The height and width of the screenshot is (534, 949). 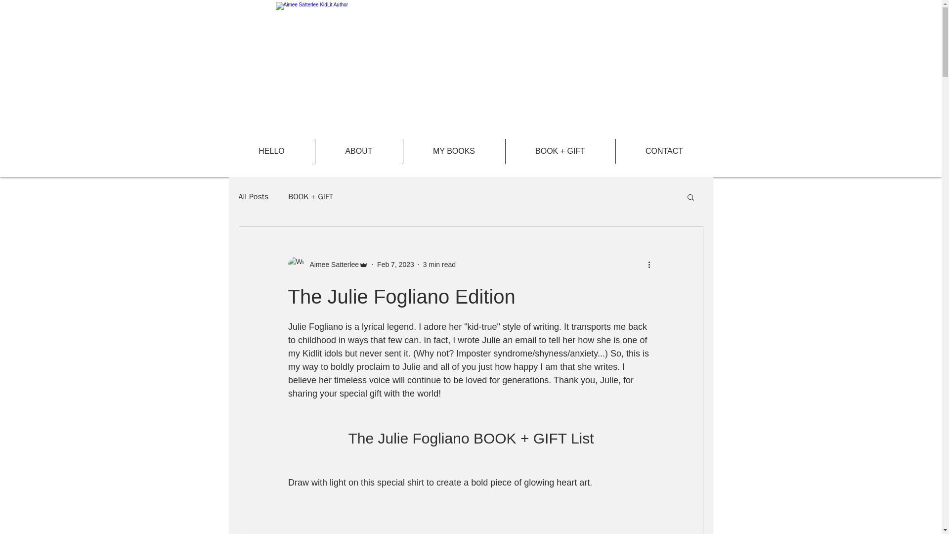 What do you see at coordinates (664, 151) in the screenshot?
I see `CONTACT` at bounding box center [664, 151].